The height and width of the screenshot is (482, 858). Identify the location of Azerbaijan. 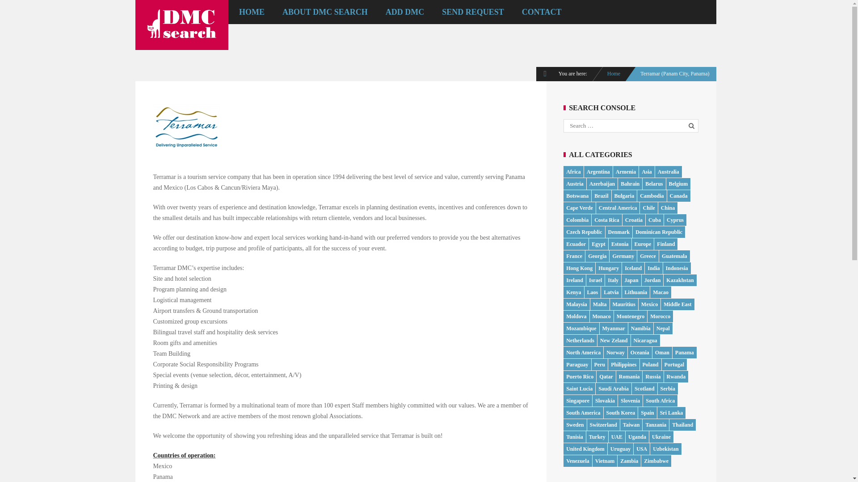
(602, 184).